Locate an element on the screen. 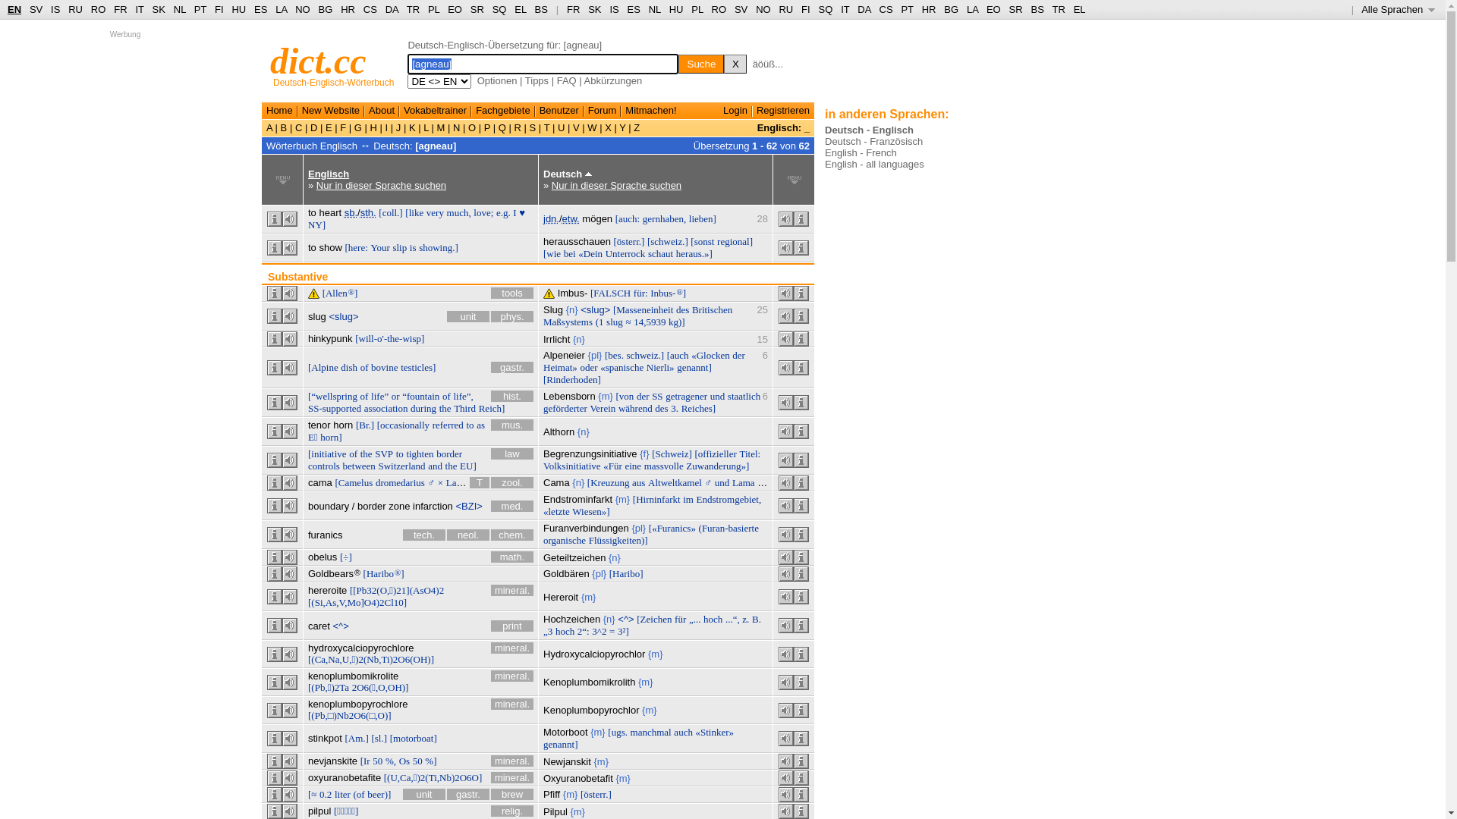 This screenshot has width=1457, height=819. association is located at coordinates (386, 408).